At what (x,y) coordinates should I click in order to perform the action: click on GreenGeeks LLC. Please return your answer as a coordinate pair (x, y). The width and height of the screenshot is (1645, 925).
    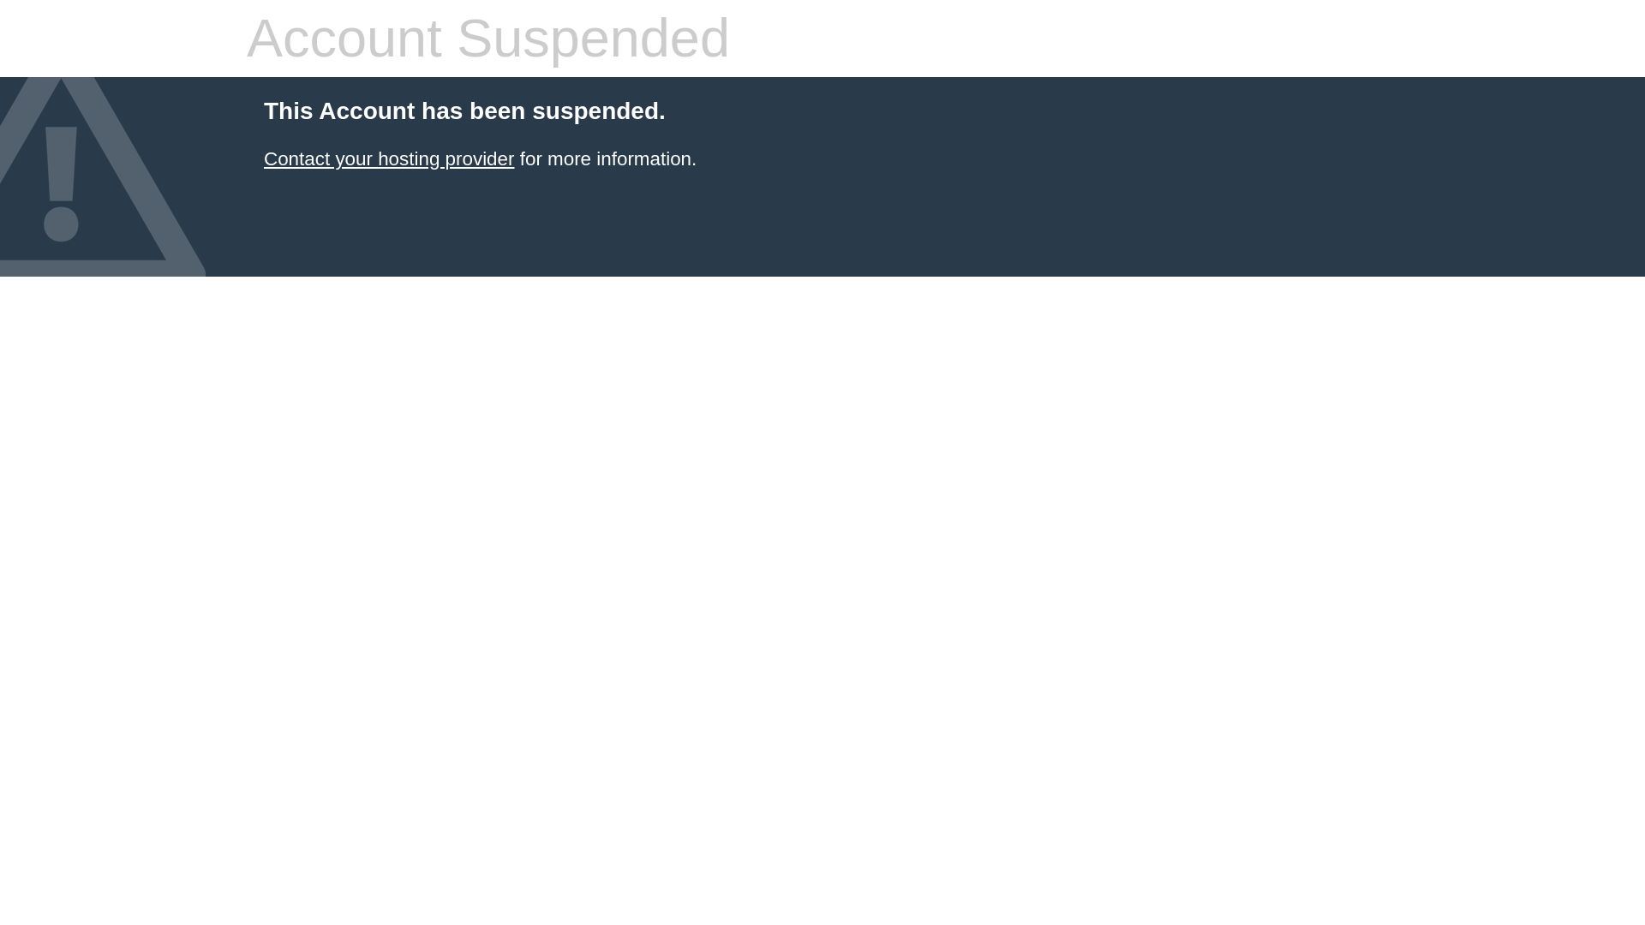
    Looking at the image, I should click on (388, 158).